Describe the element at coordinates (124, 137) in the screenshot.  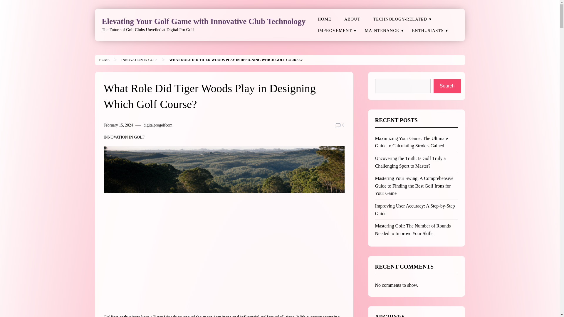
I see `INNOVATION IN GOLF` at that location.